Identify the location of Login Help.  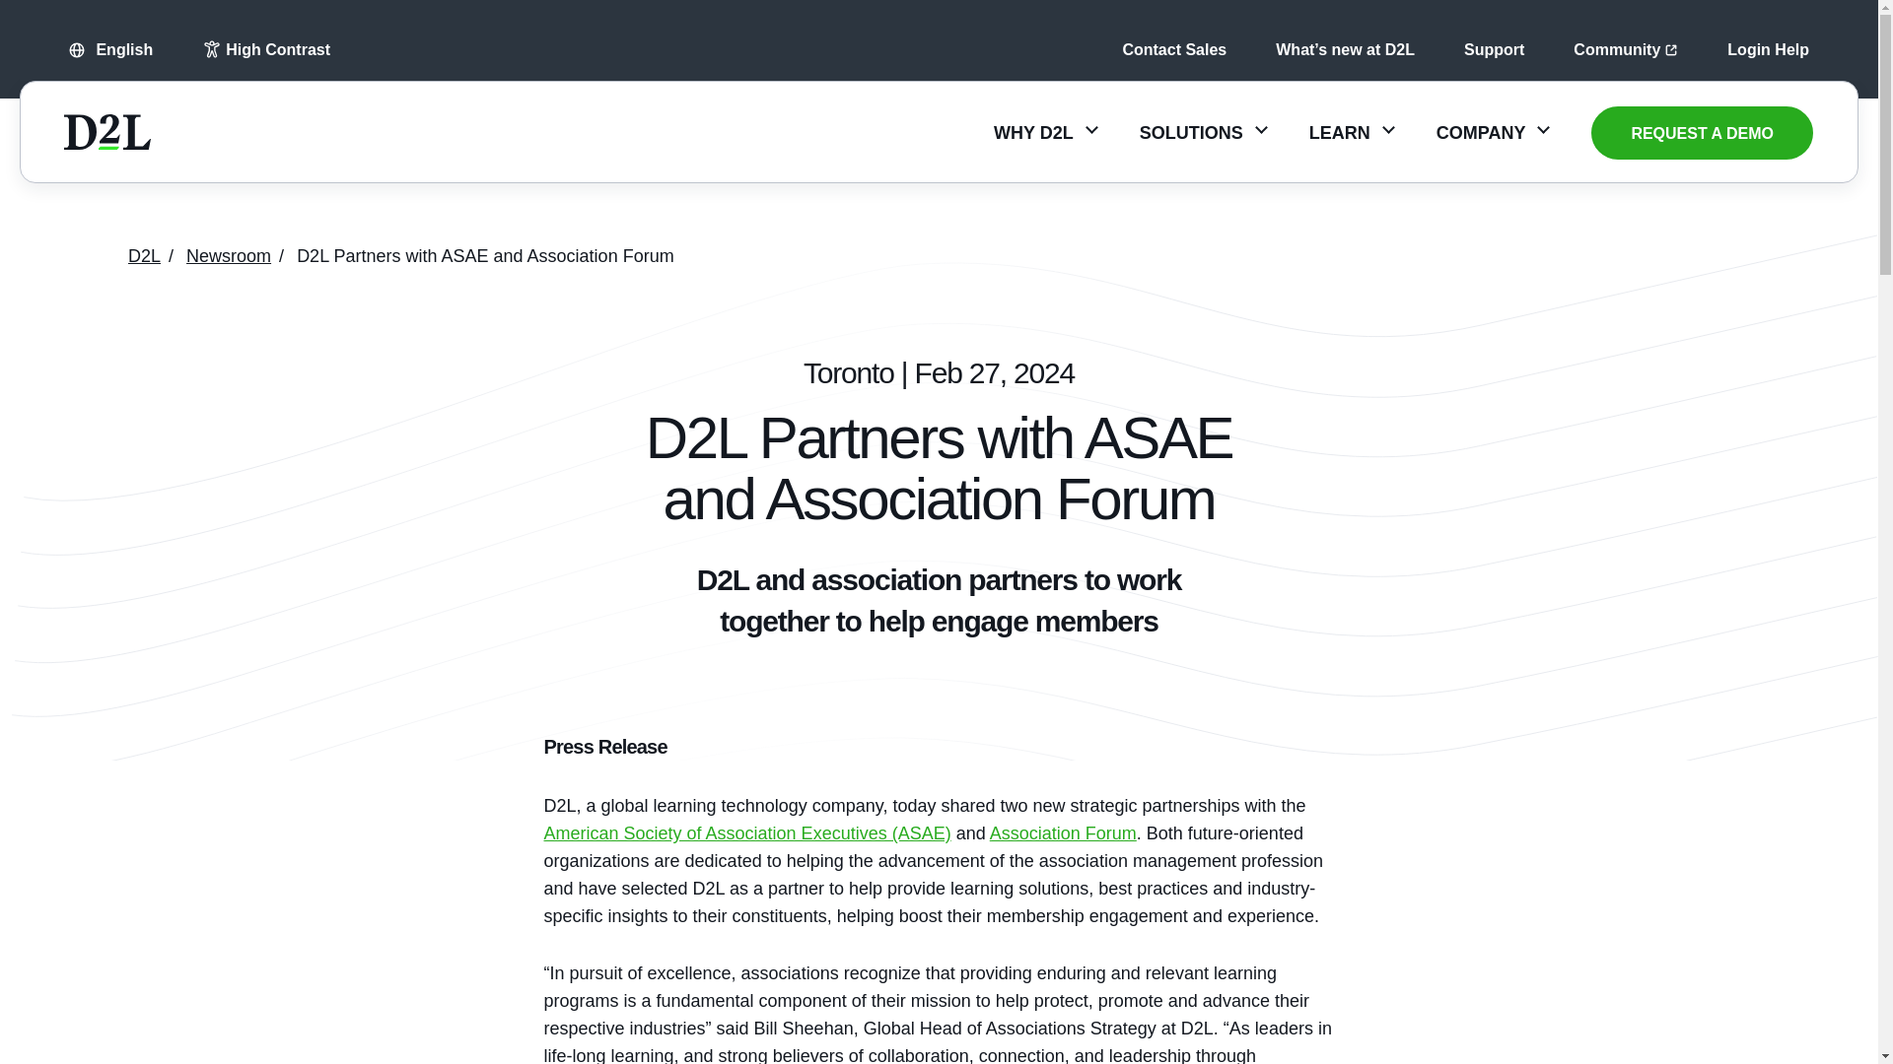
(1768, 49).